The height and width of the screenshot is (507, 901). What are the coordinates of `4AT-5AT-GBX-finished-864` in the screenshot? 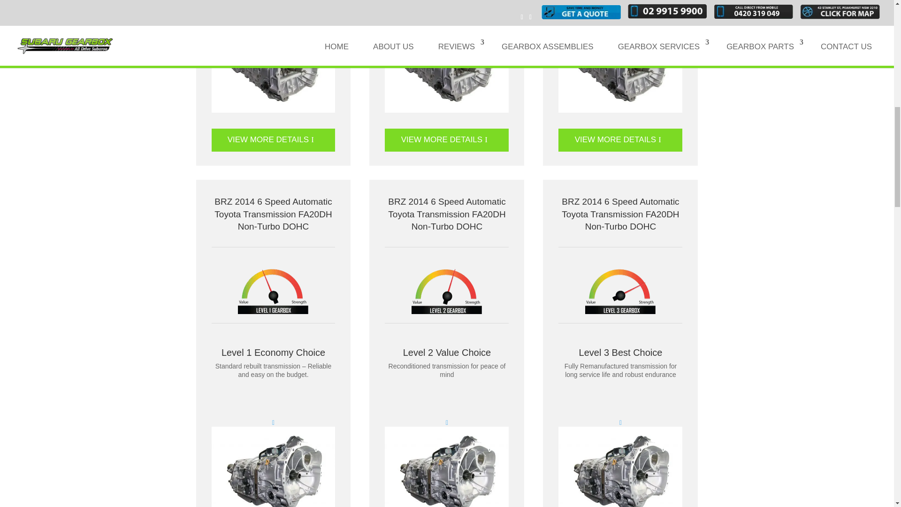 It's located at (273, 467).